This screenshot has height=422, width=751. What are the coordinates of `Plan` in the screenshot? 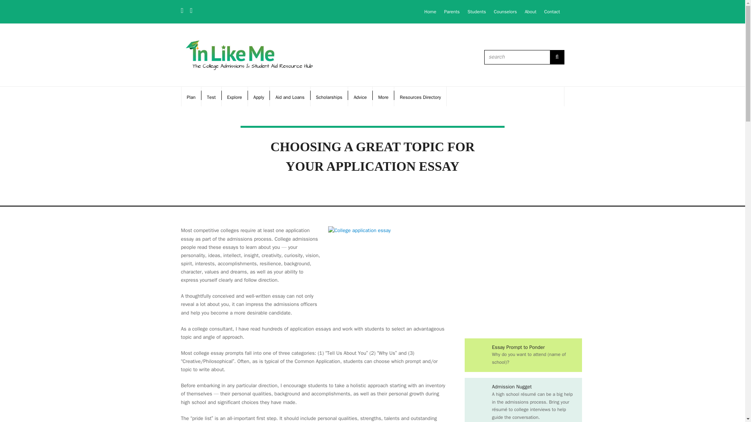 It's located at (191, 97).